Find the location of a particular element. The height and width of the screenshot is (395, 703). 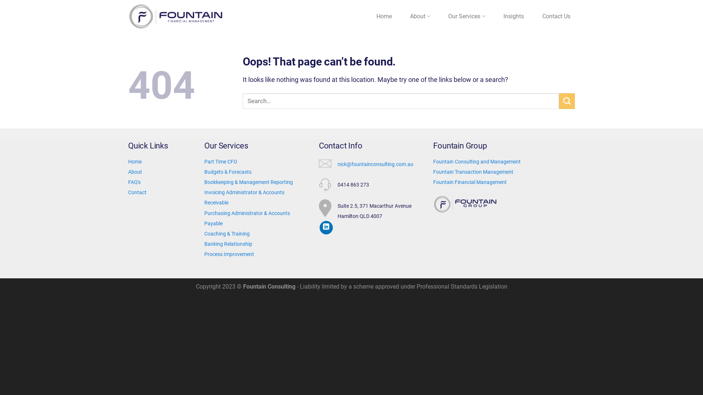

Contact Us is located at coordinates (557, 16).